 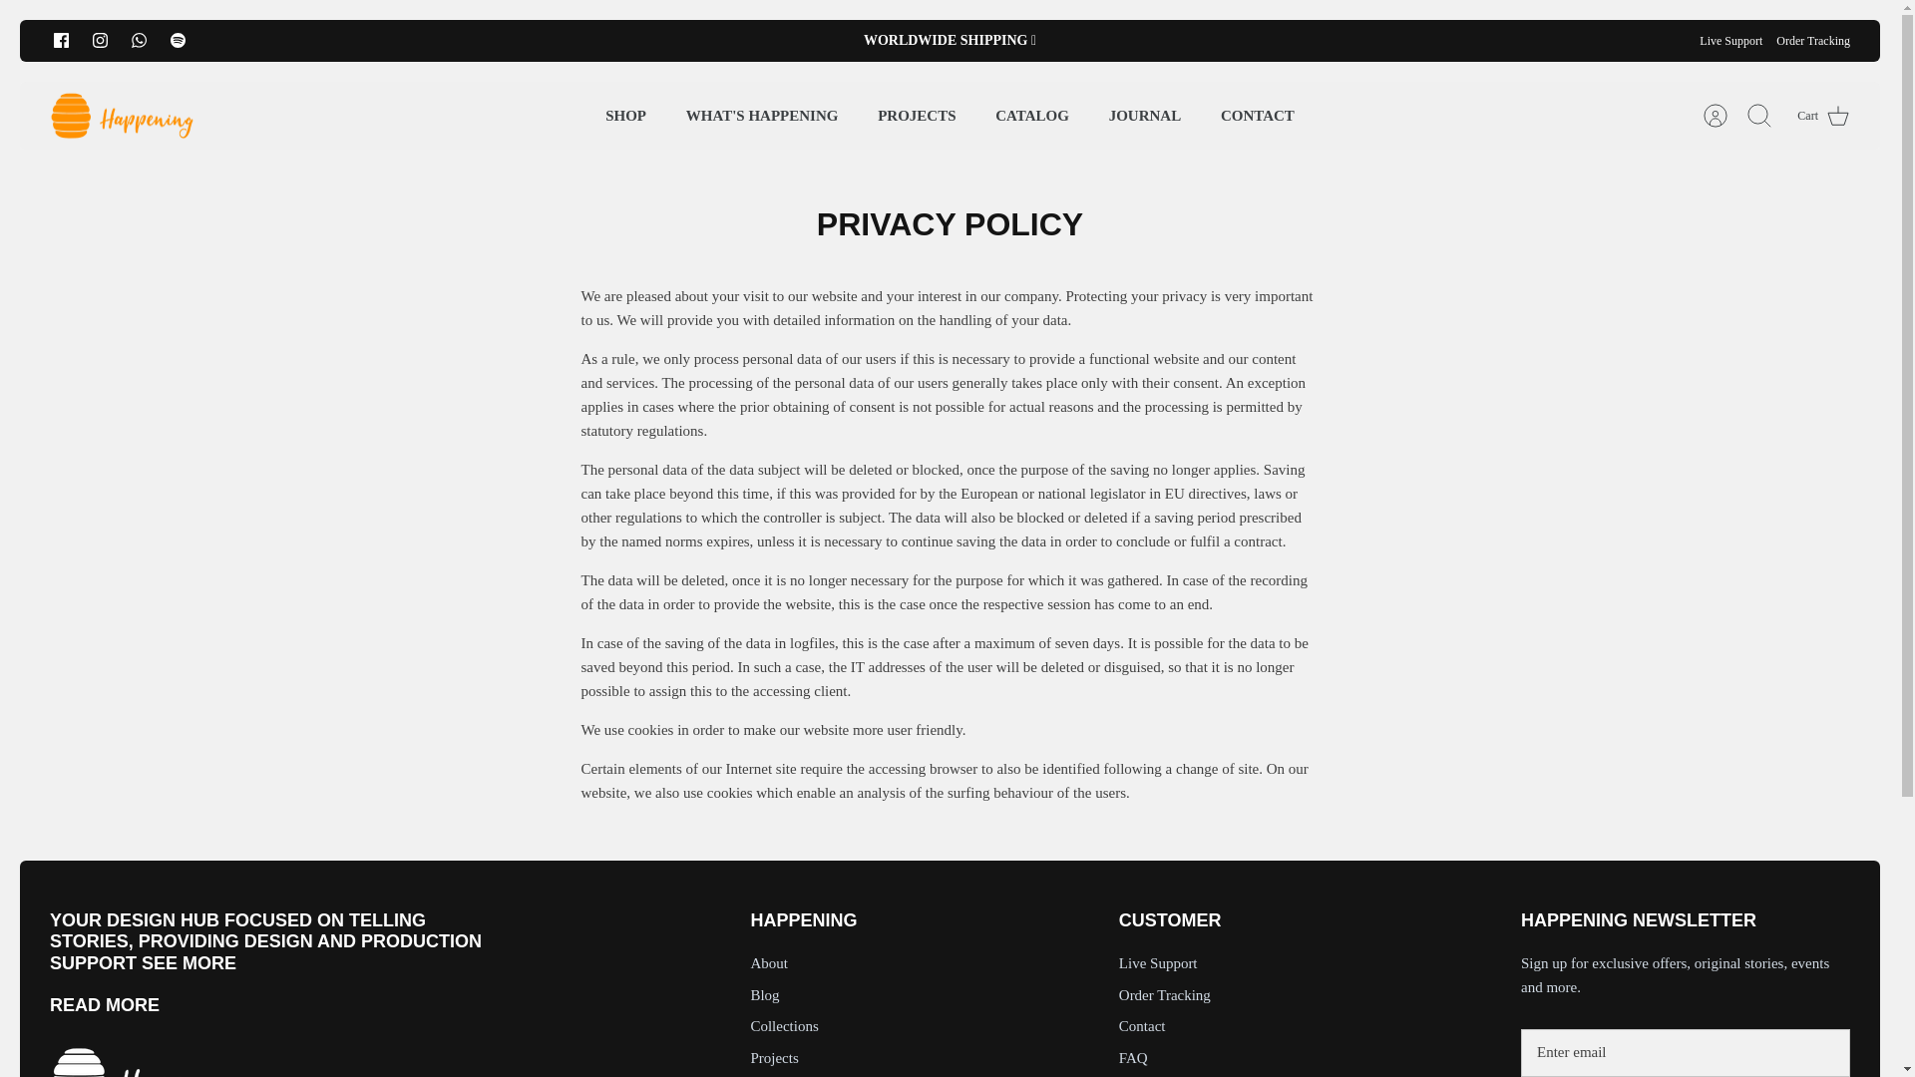 I want to click on Search, so click(x=1758, y=116).